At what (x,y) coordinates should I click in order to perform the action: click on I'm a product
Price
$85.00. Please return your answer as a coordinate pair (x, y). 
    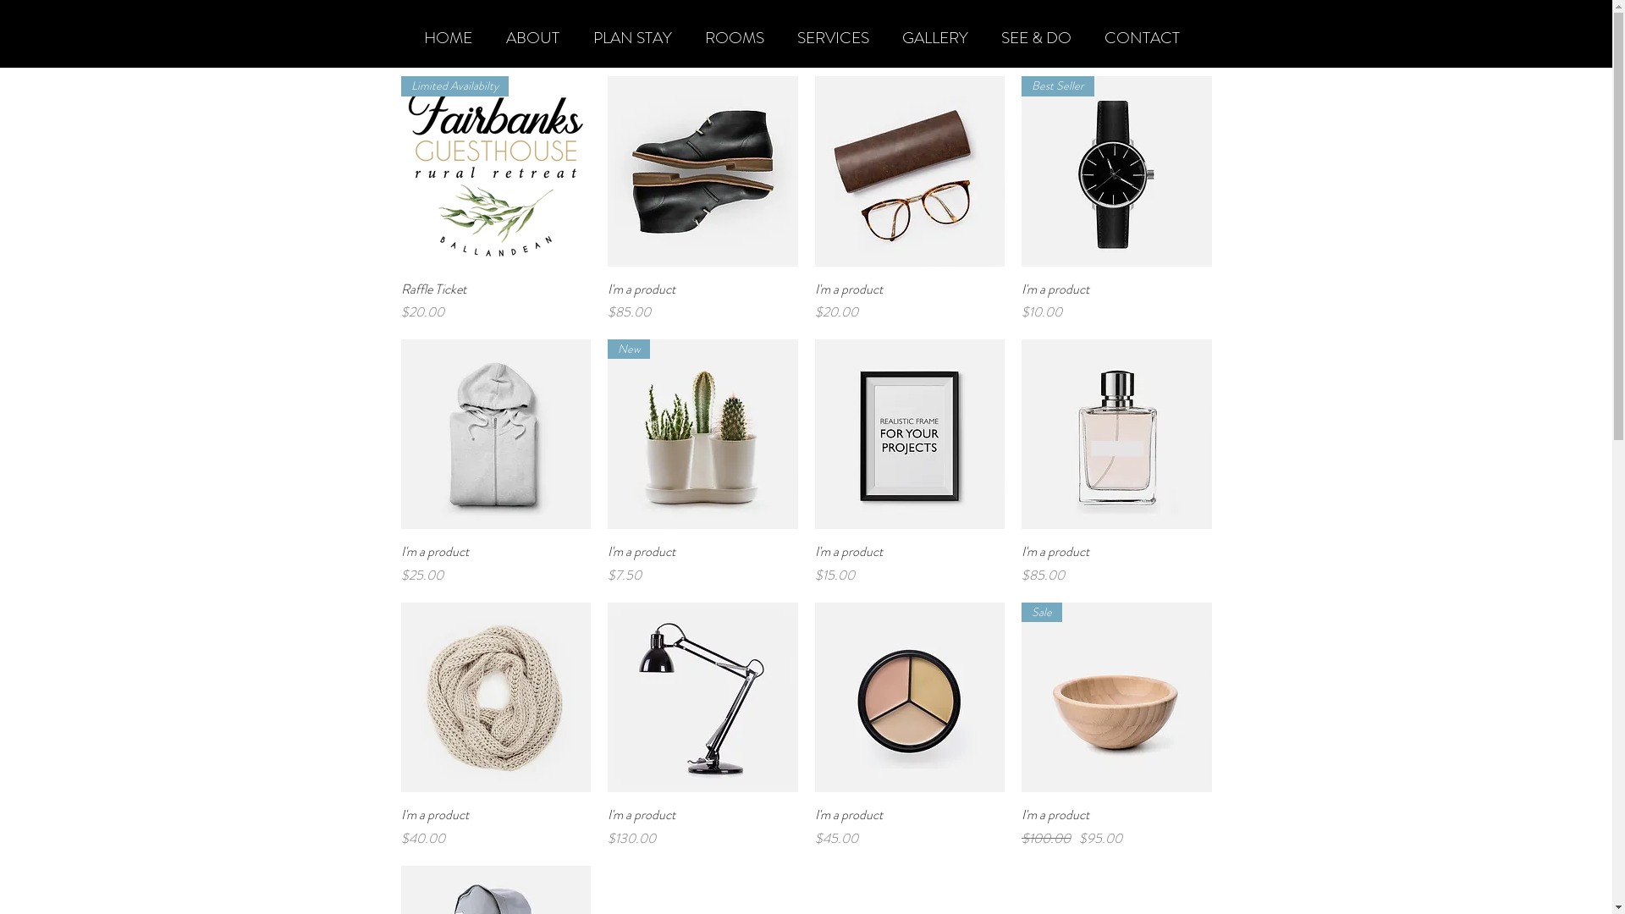
    Looking at the image, I should click on (1117, 564).